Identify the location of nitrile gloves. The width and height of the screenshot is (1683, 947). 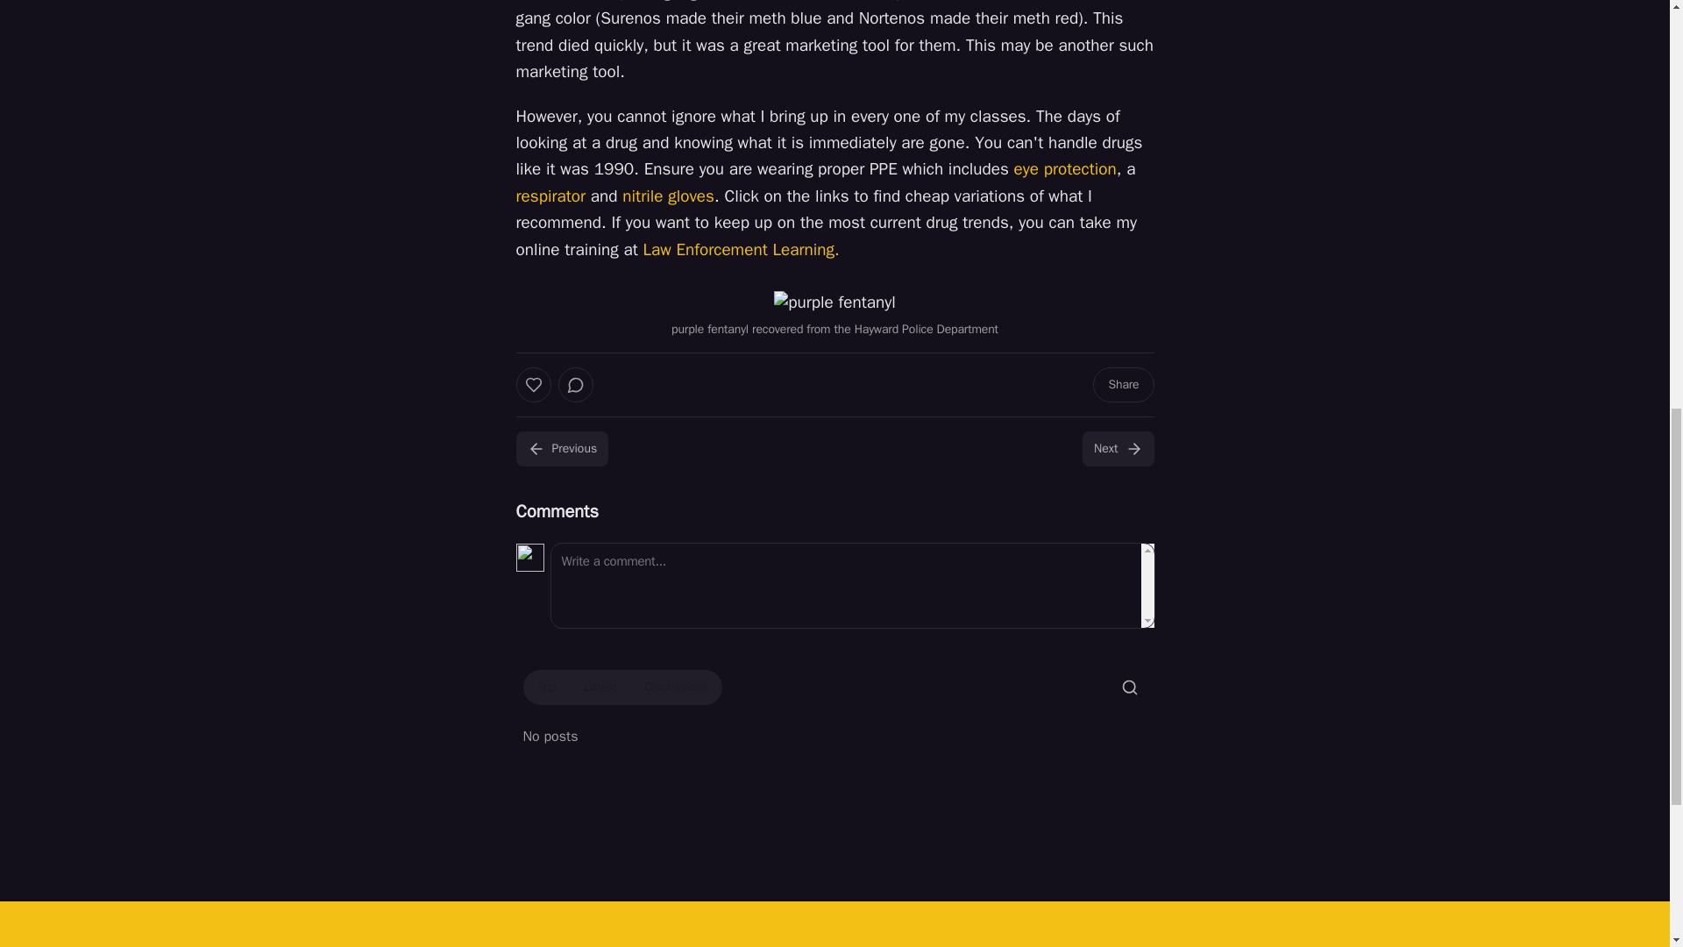
(668, 196).